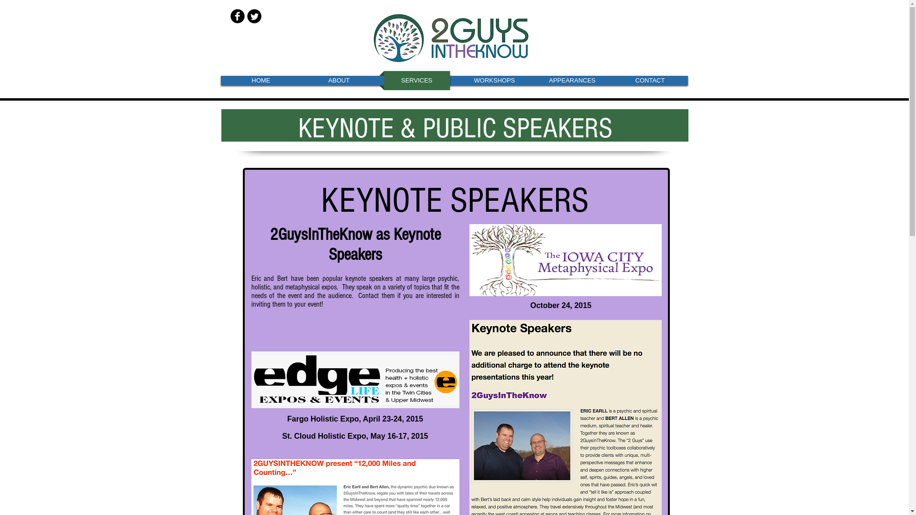  I want to click on WORKSHOPS, so click(495, 81).